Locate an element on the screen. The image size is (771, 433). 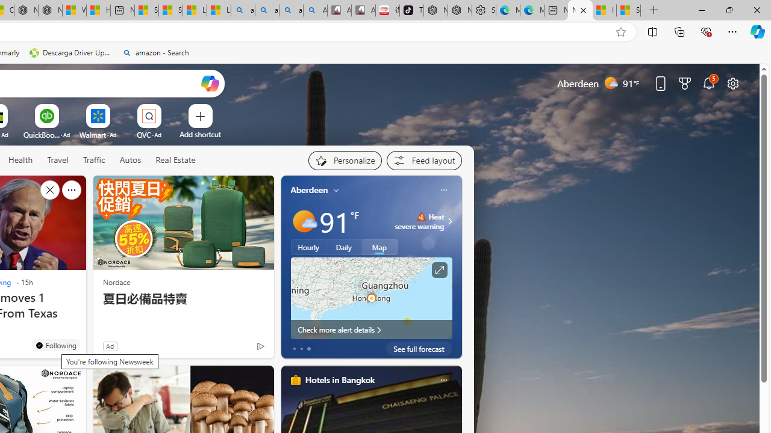
Nordace Siena Pro 15 Backpack is located at coordinates (460, 11).